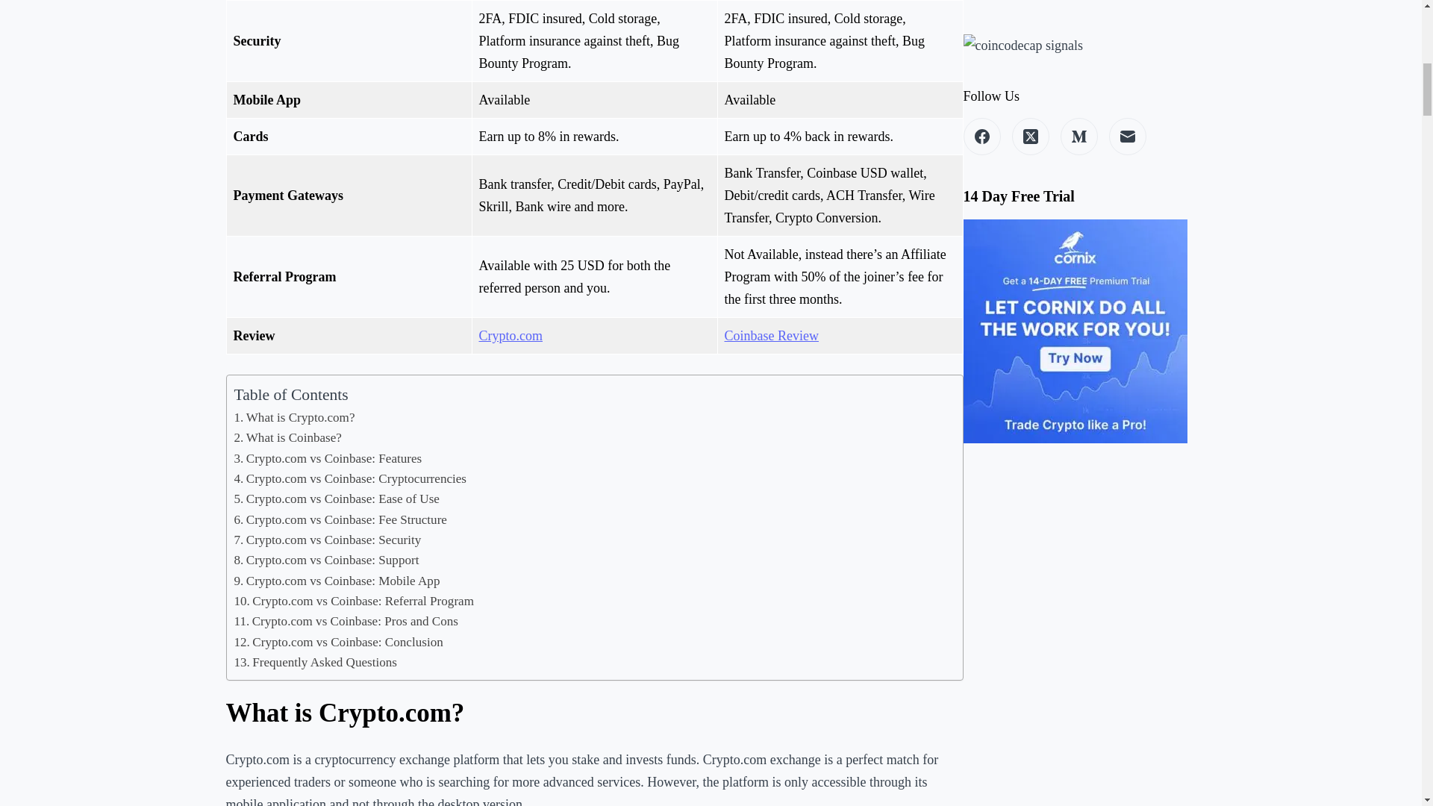  Describe the element at coordinates (288, 437) in the screenshot. I see `What is Coinbase?` at that location.